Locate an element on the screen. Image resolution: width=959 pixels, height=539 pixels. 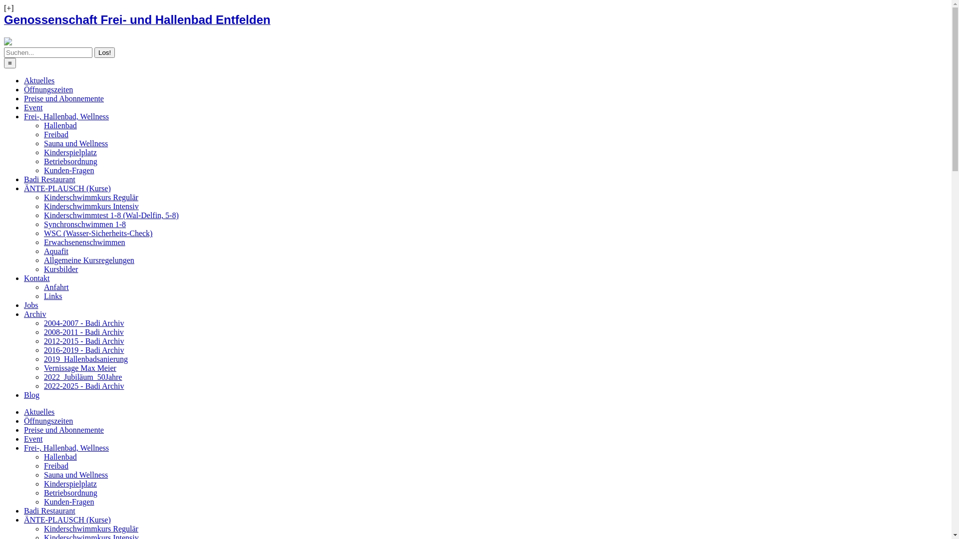
Freibad is located at coordinates (56, 135).